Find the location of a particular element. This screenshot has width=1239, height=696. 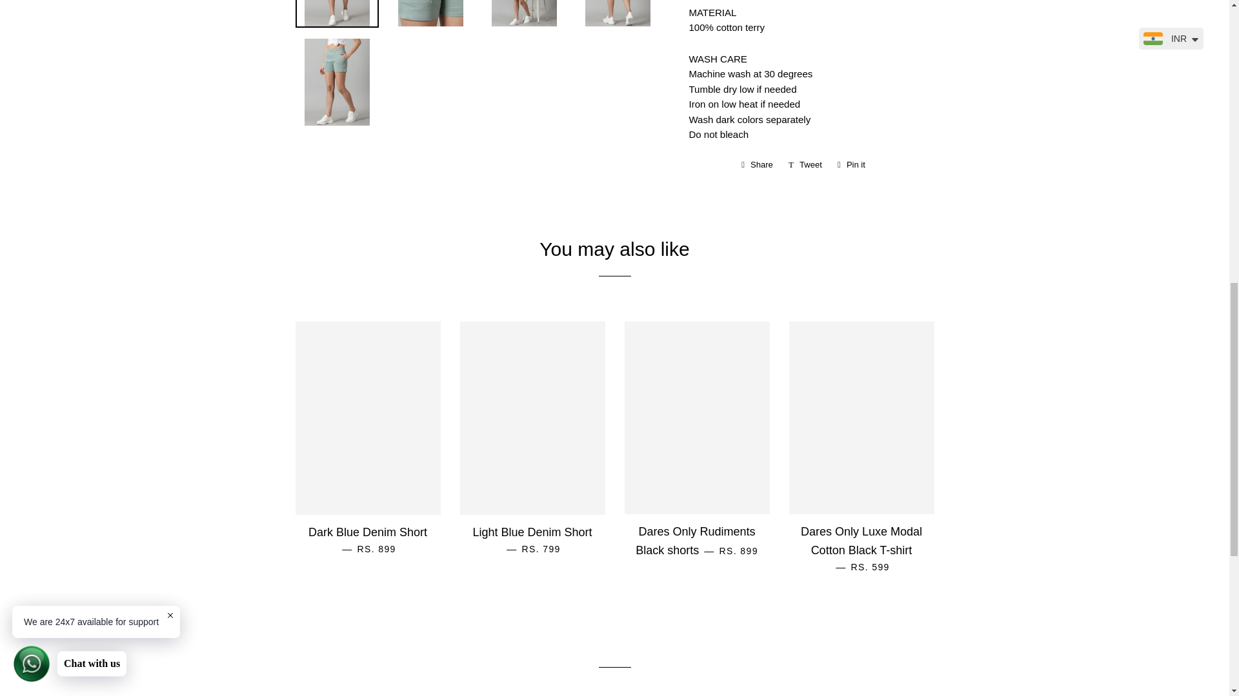

Tweet on Twitter is located at coordinates (805, 165).